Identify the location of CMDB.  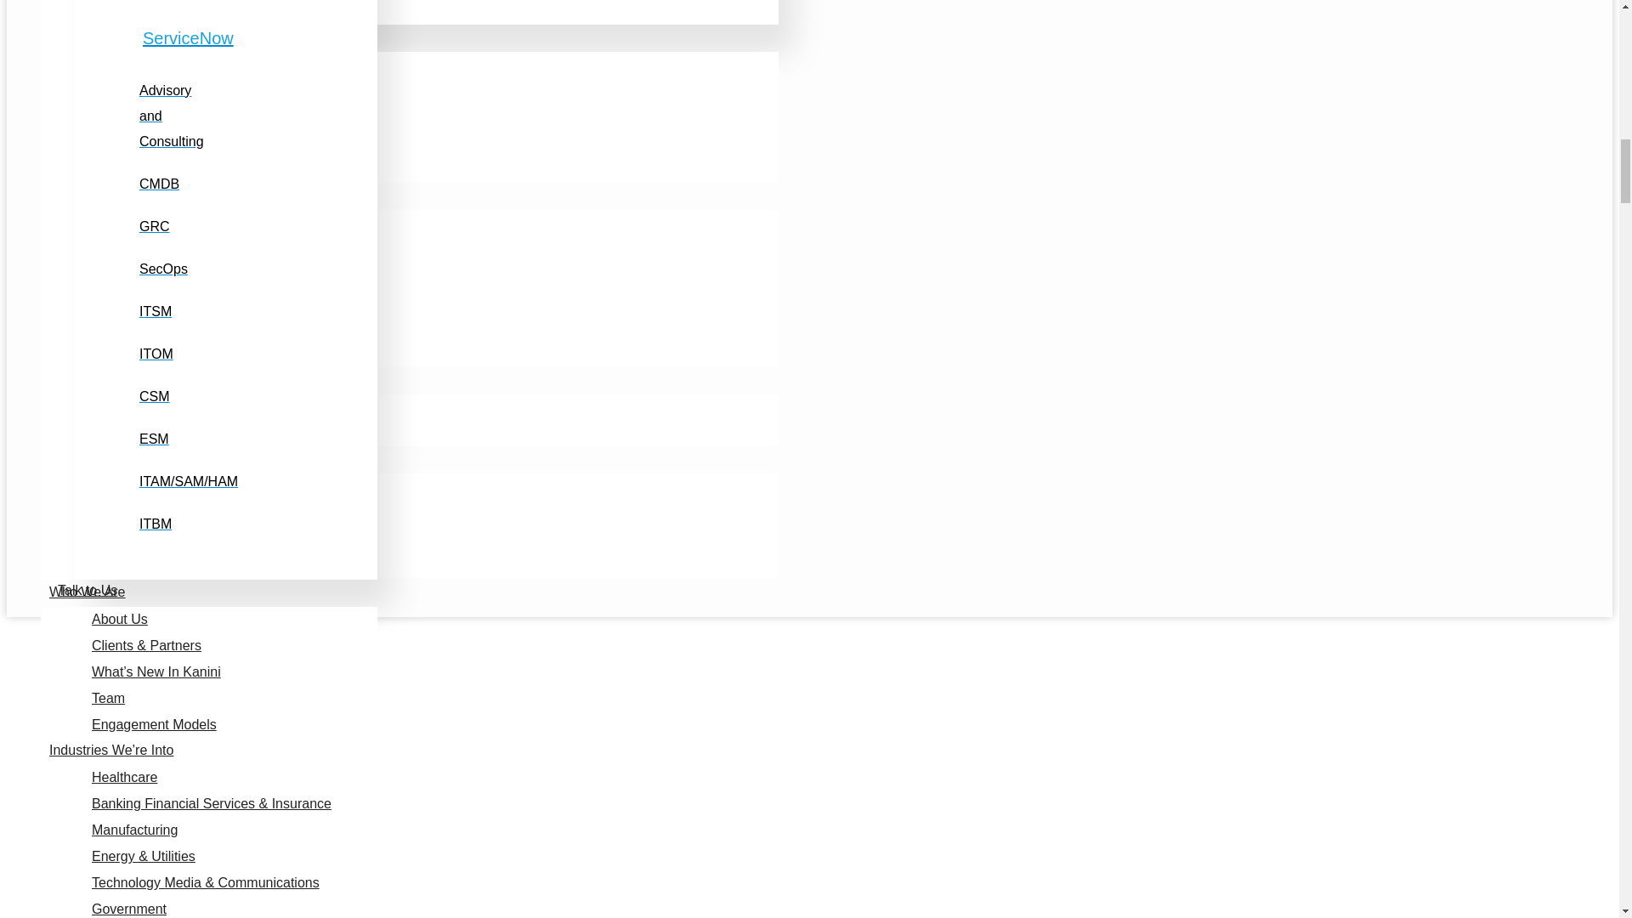
(159, 184).